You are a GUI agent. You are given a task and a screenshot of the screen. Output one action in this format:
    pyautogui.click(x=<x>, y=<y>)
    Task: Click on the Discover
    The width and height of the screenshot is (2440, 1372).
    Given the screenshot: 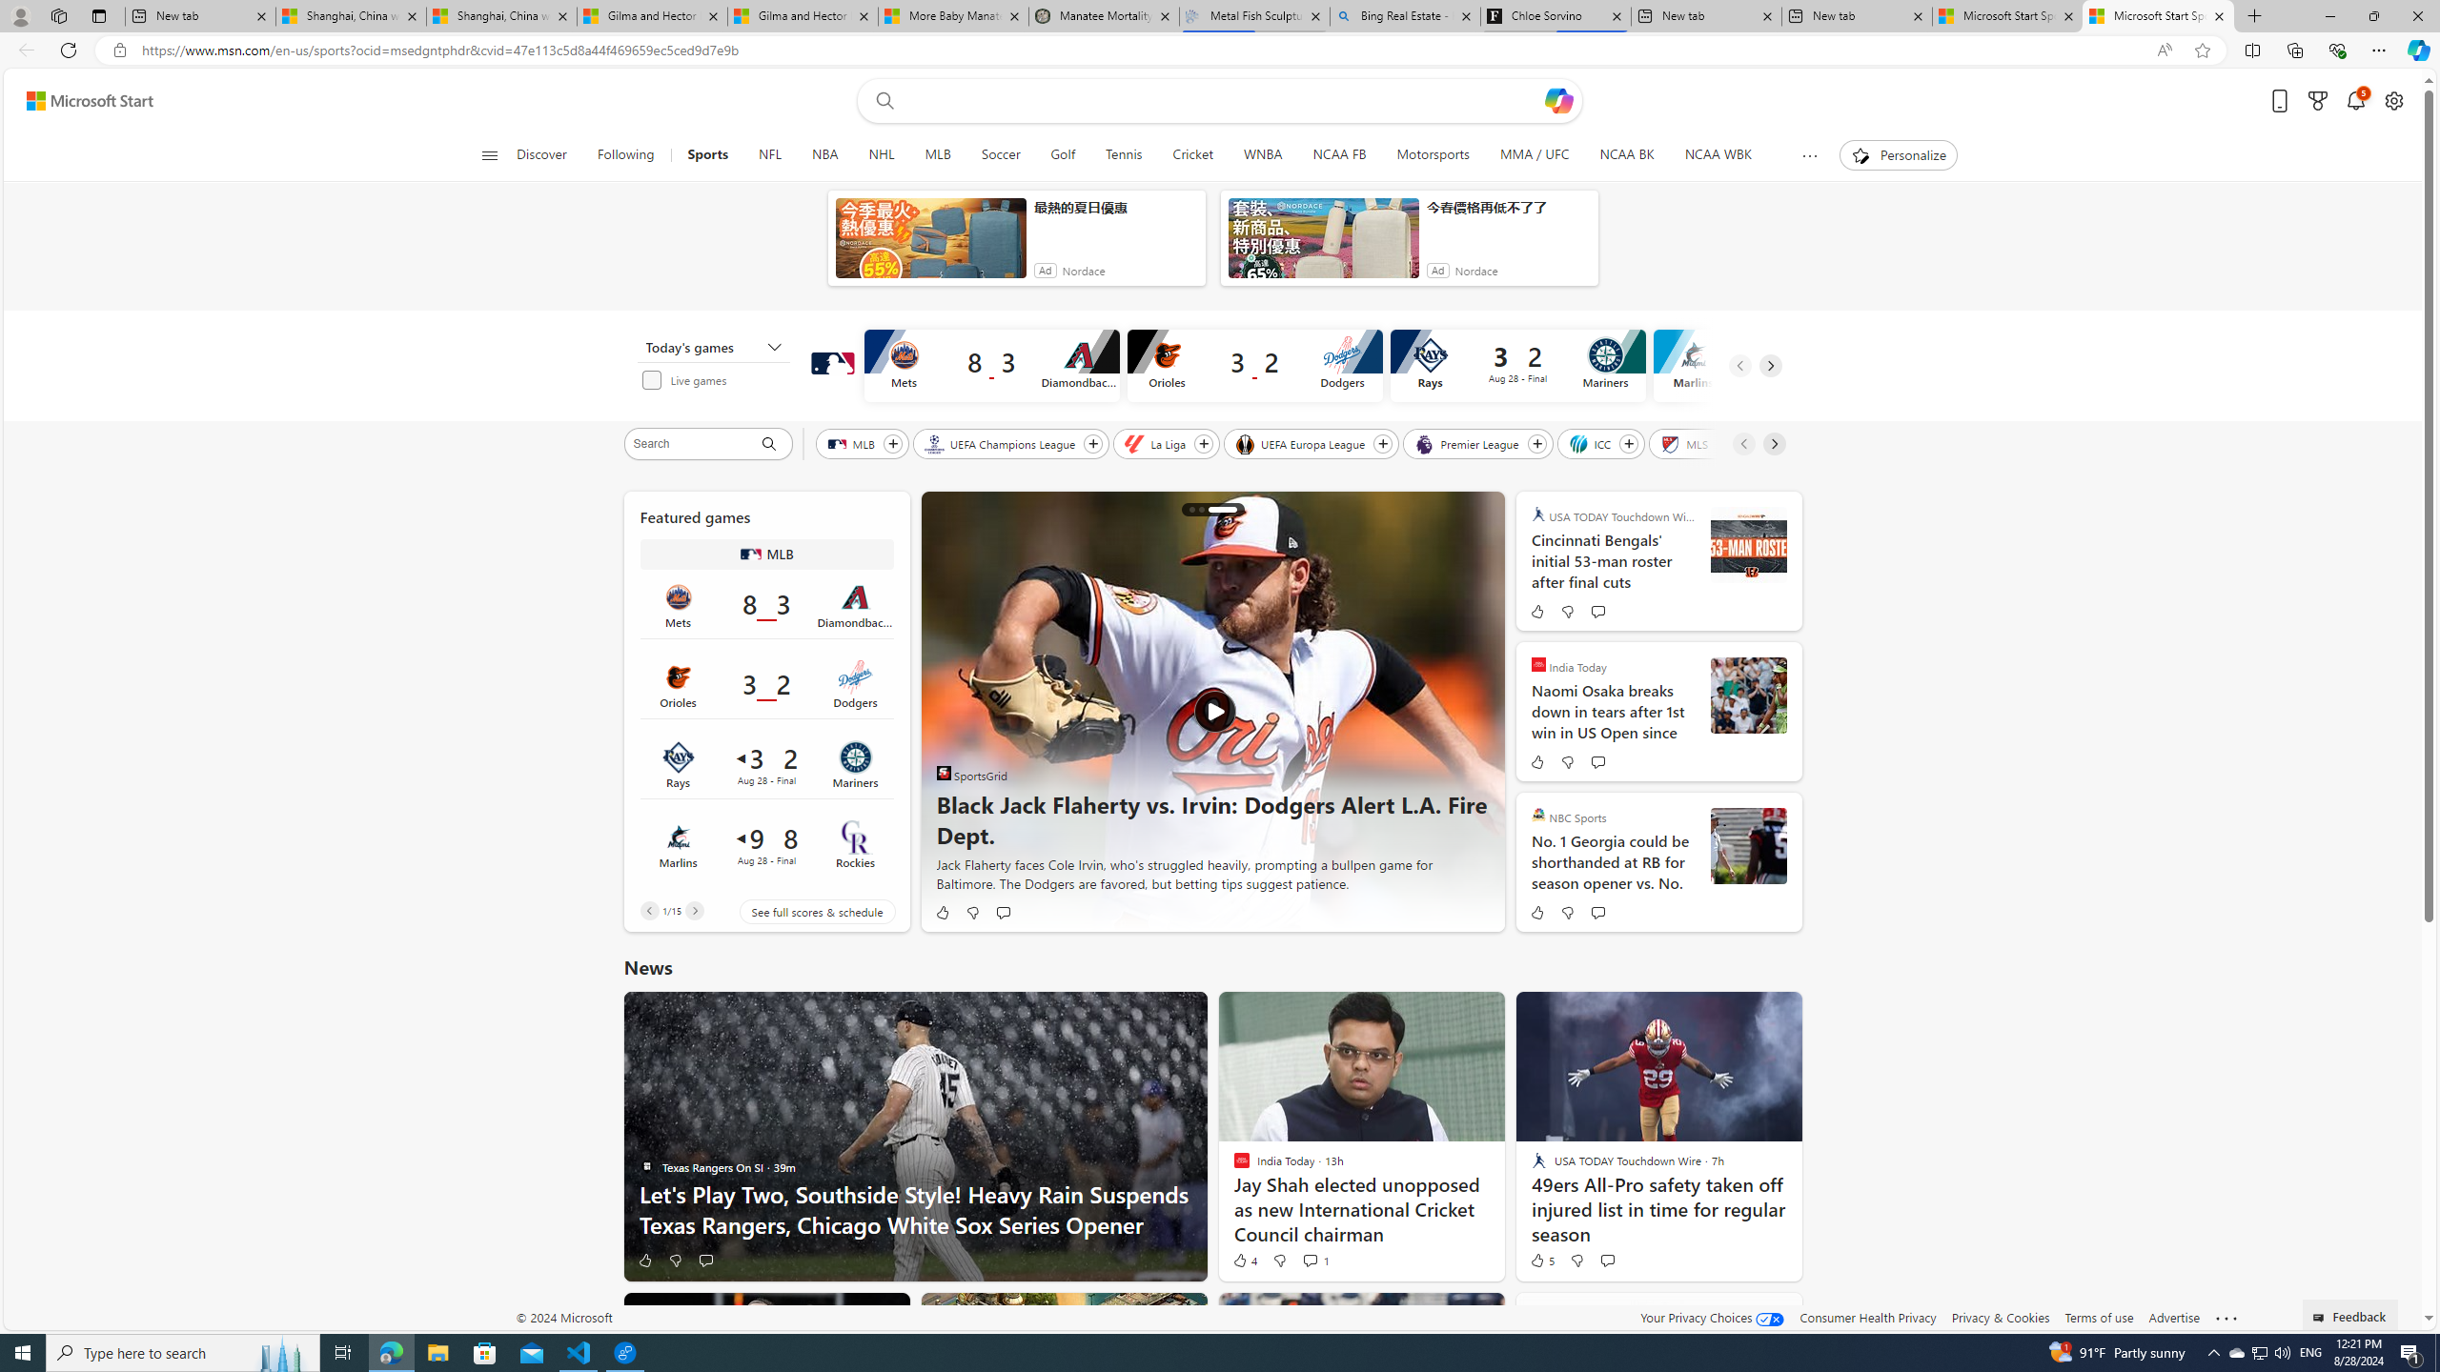 What is the action you would take?
    pyautogui.click(x=549, y=155)
    